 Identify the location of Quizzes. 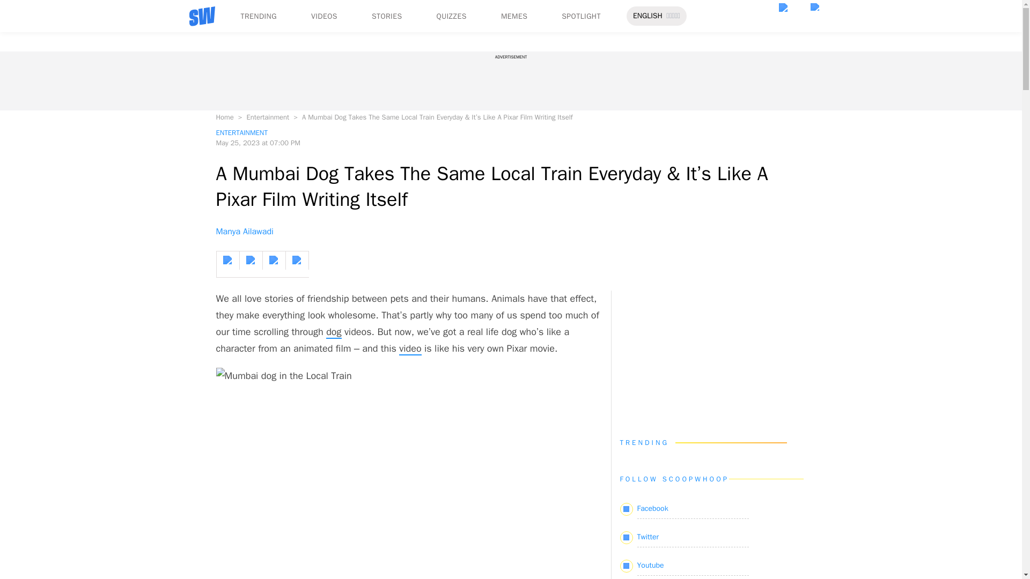
(40, 68).